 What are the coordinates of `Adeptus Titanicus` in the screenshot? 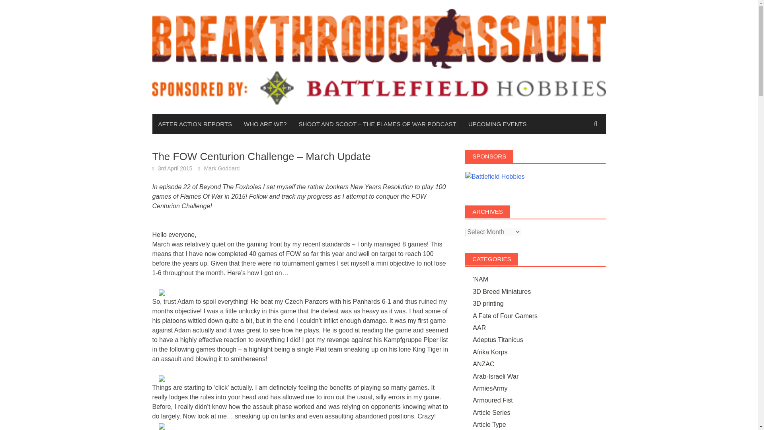 It's located at (497, 339).